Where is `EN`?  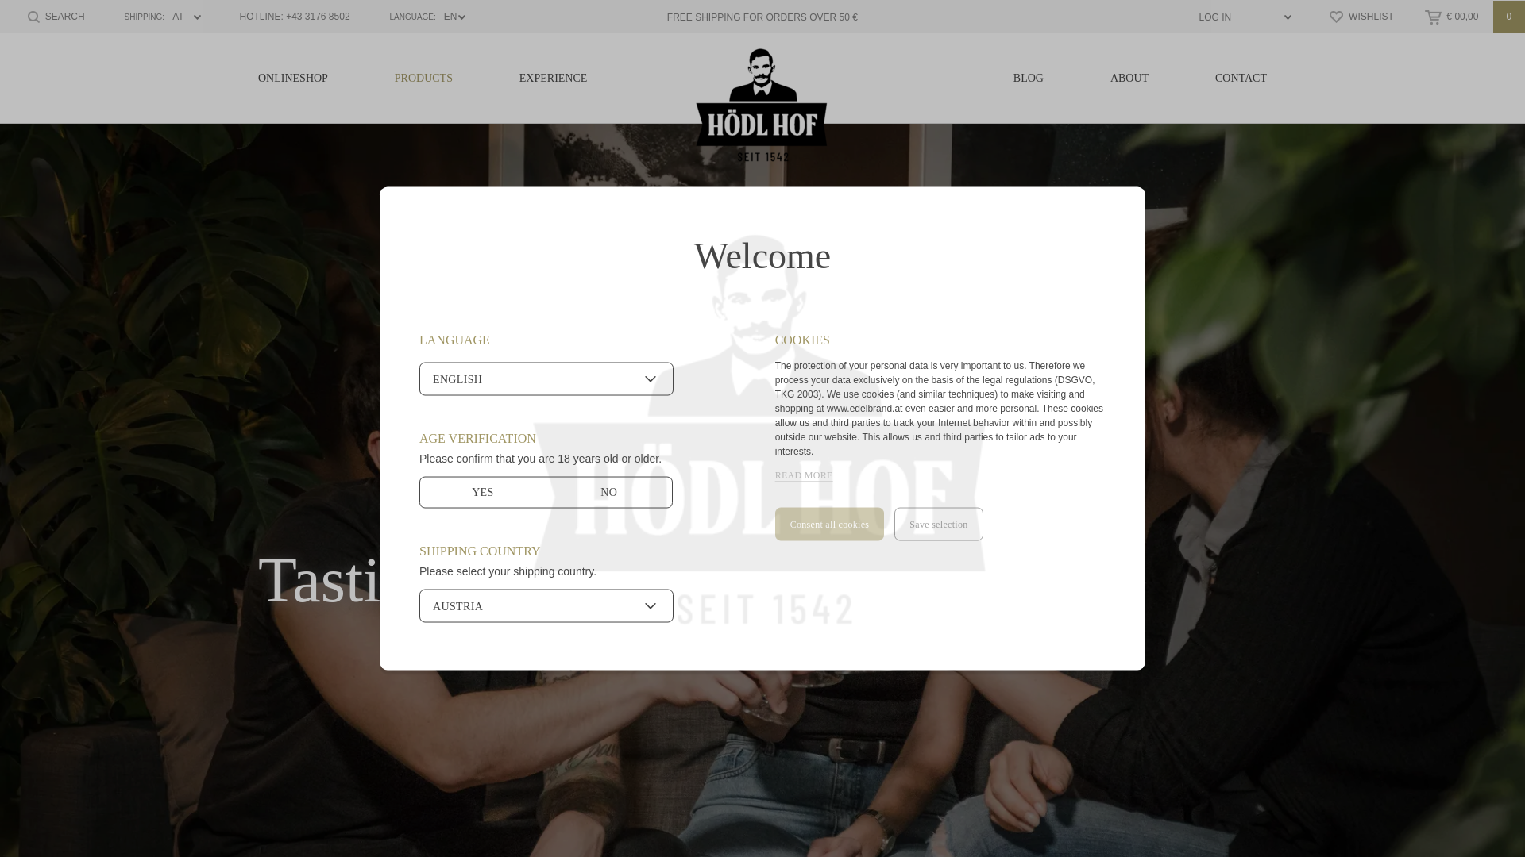 EN is located at coordinates (421, 17).